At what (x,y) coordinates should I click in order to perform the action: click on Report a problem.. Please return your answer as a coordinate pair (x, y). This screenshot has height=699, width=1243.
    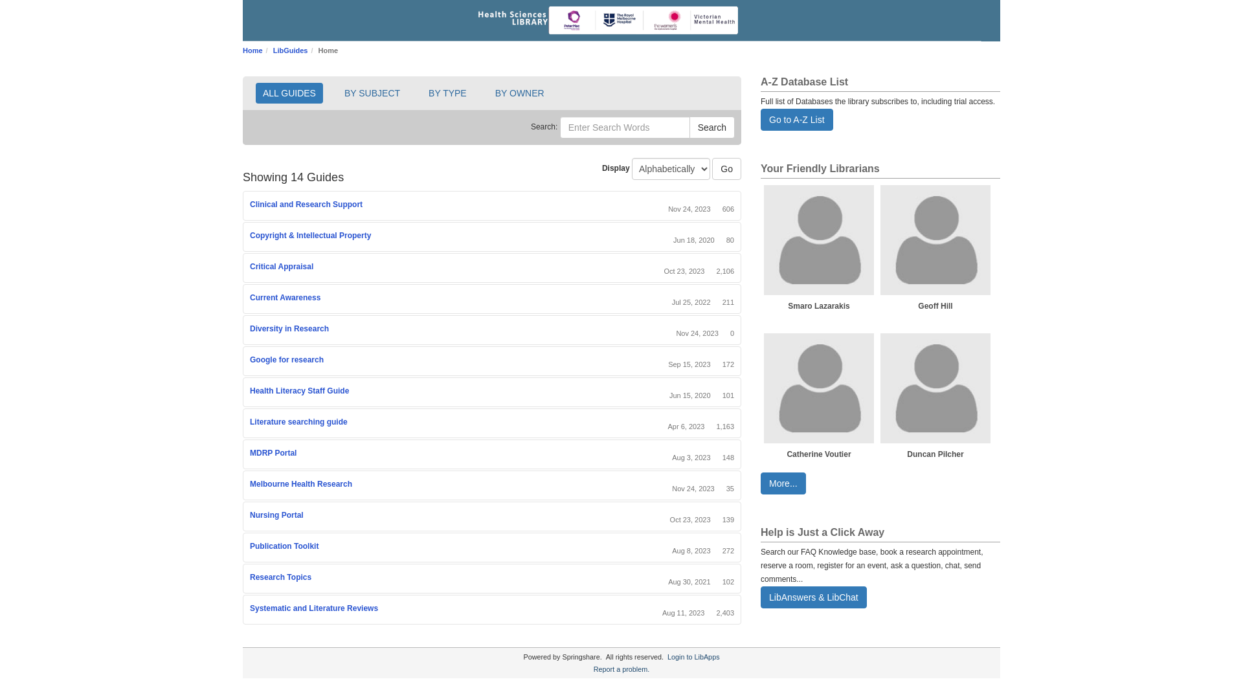
    Looking at the image, I should click on (621, 669).